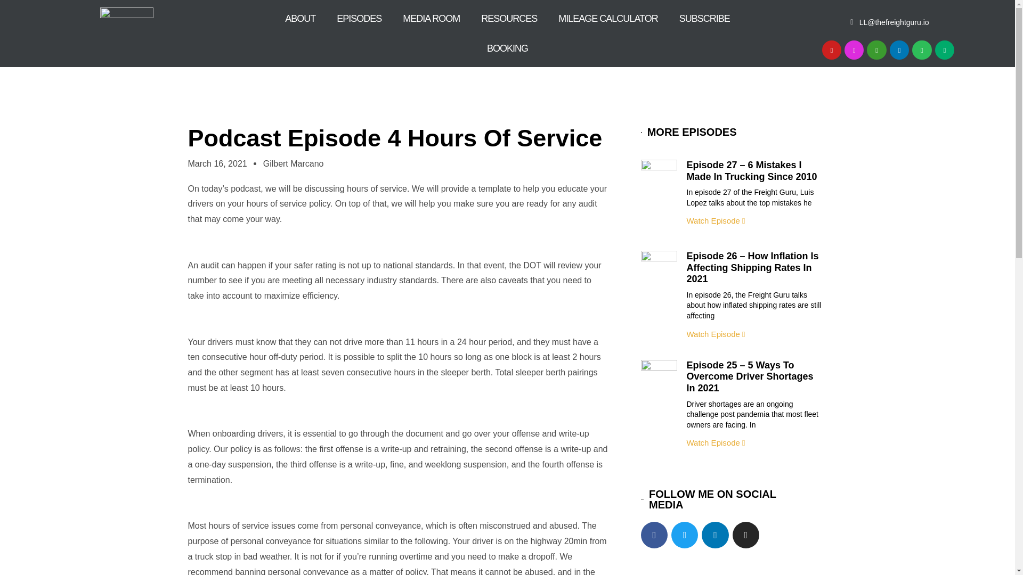 Image resolution: width=1023 pixels, height=575 pixels. Describe the element at coordinates (507, 48) in the screenshot. I see `BOOKING` at that location.